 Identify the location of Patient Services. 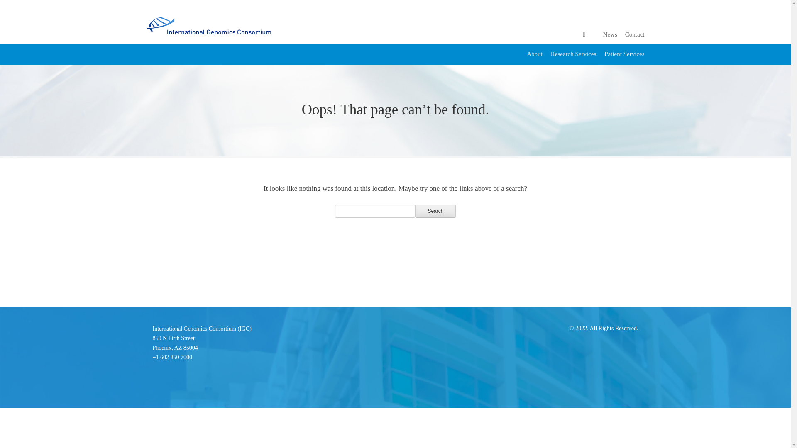
(573, 54).